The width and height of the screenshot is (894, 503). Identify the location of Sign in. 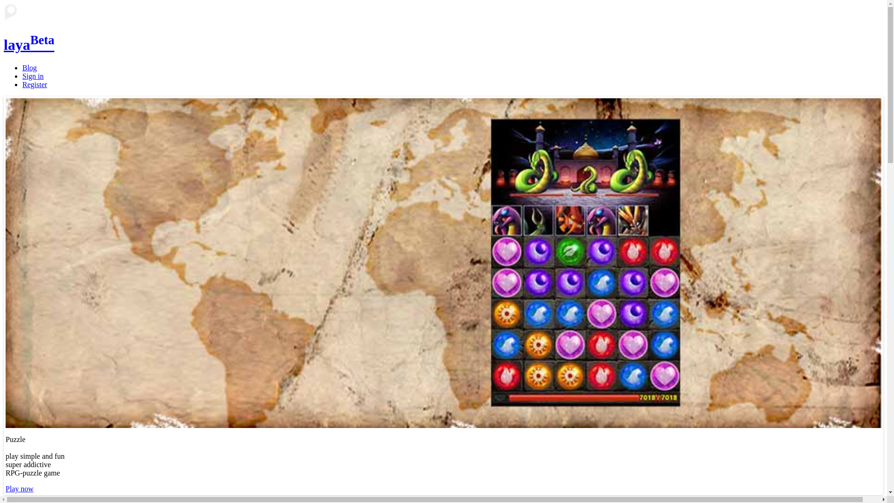
(33, 76).